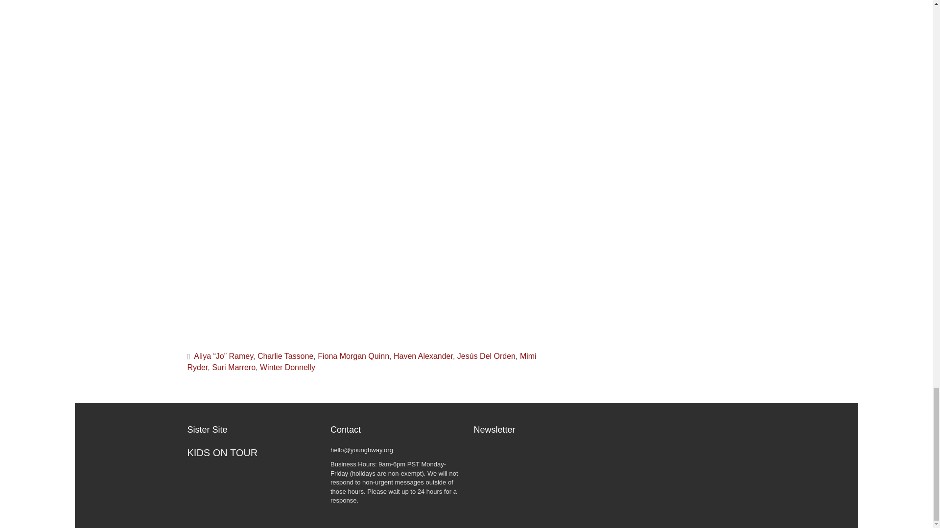  I want to click on Charlie Tassone, so click(285, 356).